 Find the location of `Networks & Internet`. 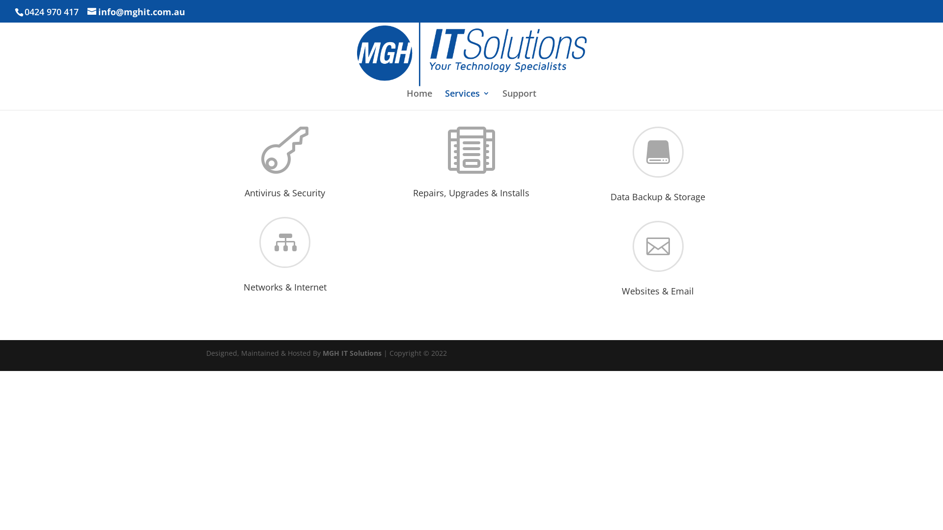

Networks & Internet is located at coordinates (285, 287).